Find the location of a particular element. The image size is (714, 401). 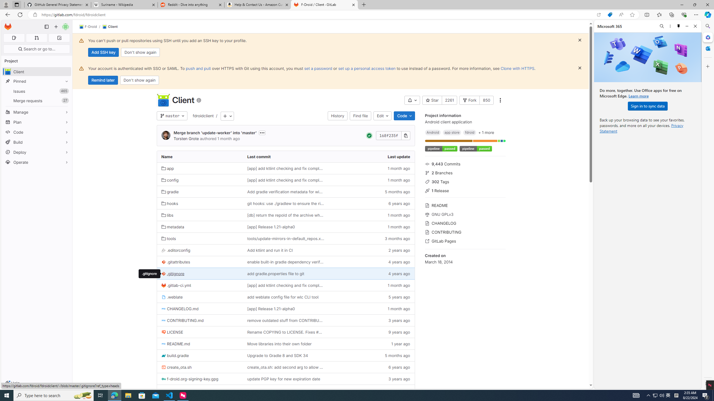

History is located at coordinates (337, 116).